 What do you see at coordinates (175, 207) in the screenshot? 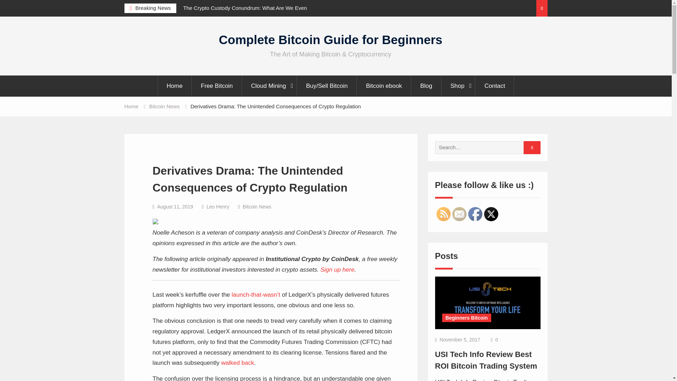
I see `August 11, 2019` at bounding box center [175, 207].